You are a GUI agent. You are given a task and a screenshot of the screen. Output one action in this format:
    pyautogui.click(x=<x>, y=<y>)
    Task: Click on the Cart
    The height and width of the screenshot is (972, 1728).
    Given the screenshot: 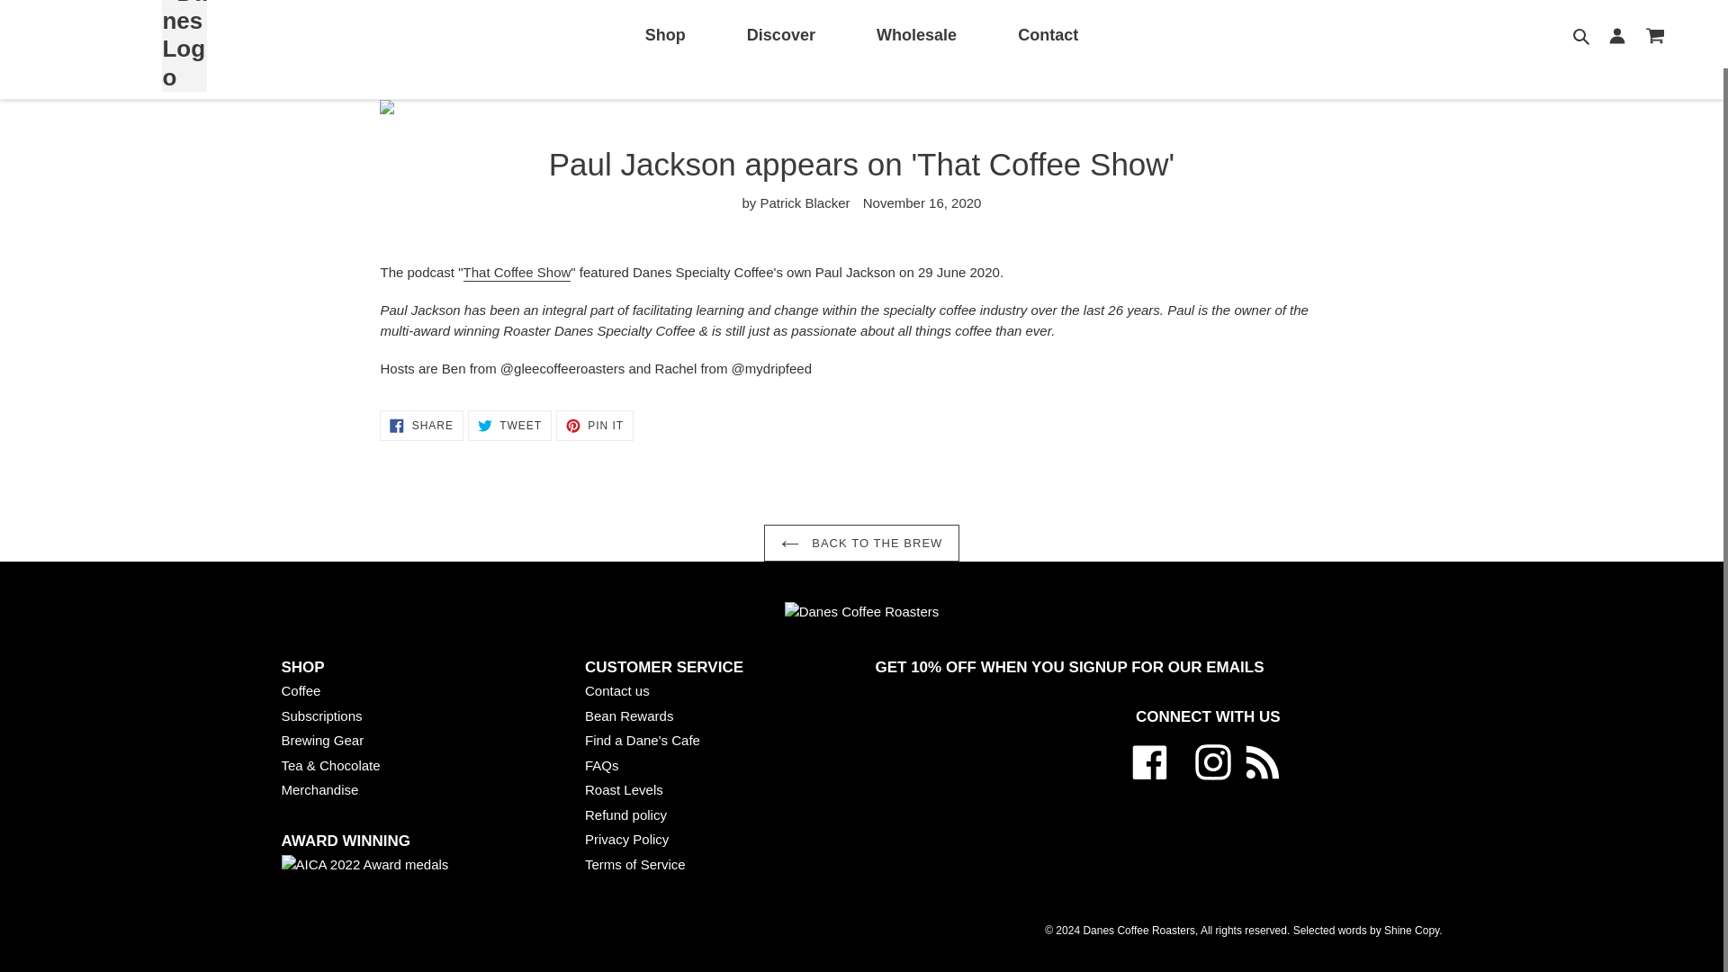 What is the action you would take?
    pyautogui.click(x=1655, y=35)
    